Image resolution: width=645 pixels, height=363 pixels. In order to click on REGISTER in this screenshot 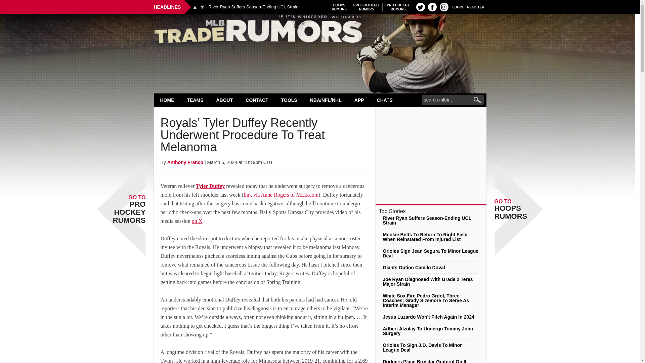, I will do `click(253, 7)`.